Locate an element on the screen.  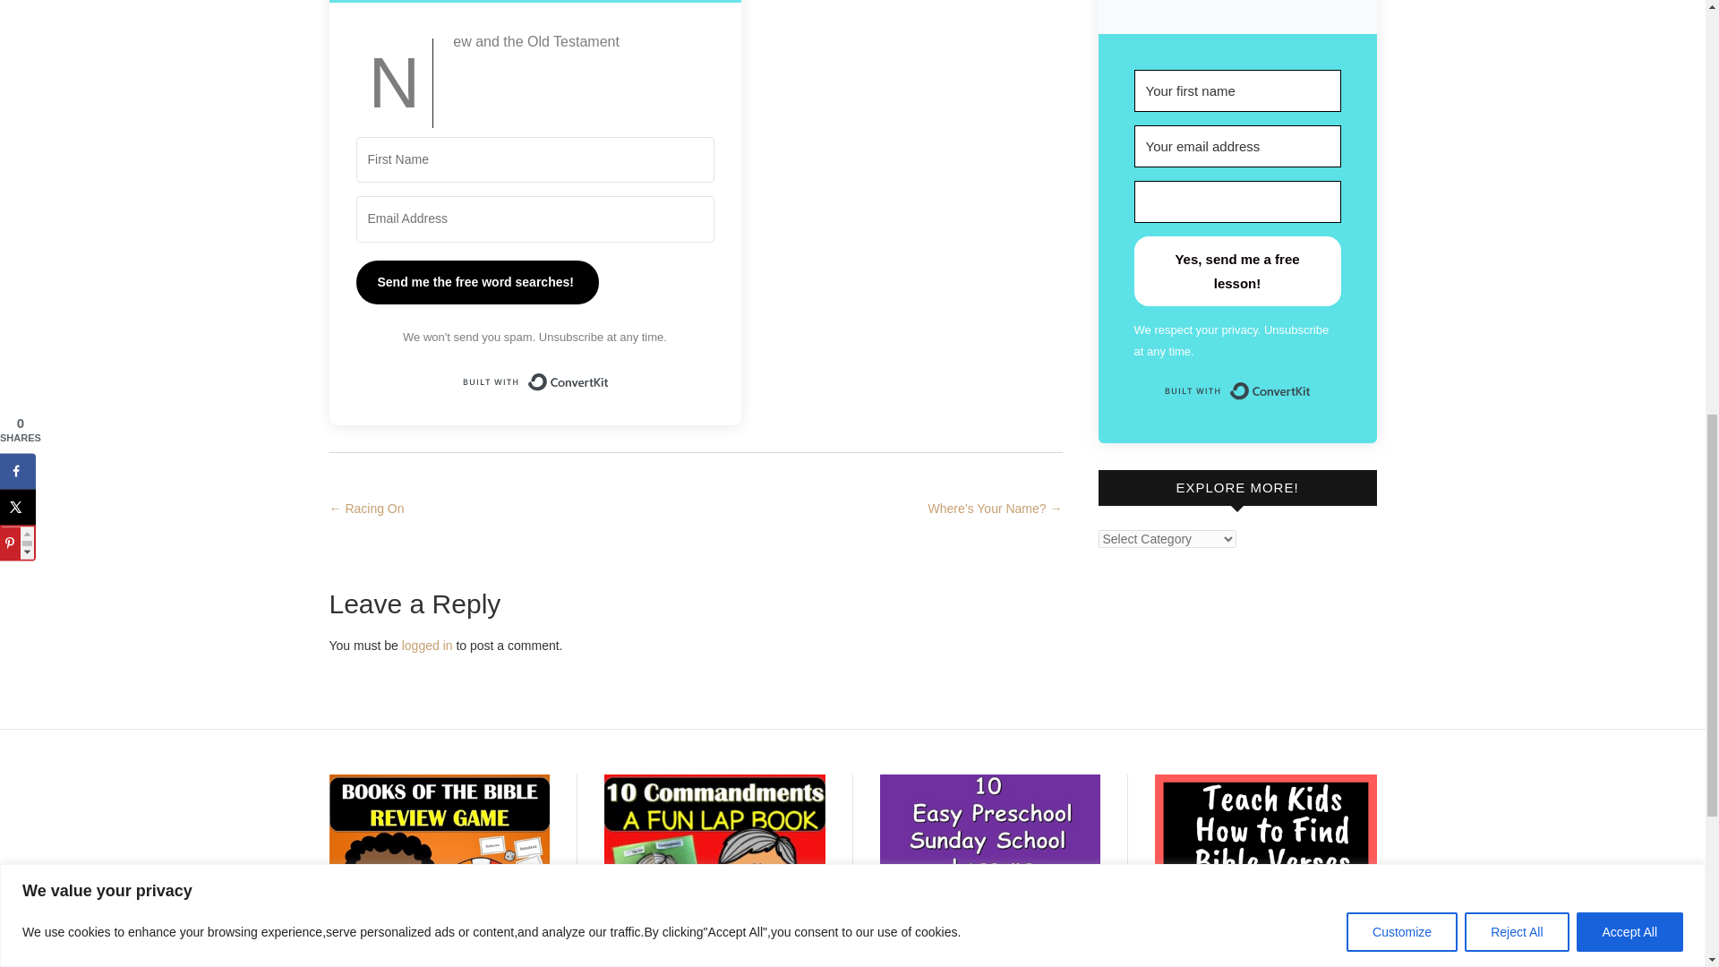
Built with ConvertKit is located at coordinates (1237, 390).